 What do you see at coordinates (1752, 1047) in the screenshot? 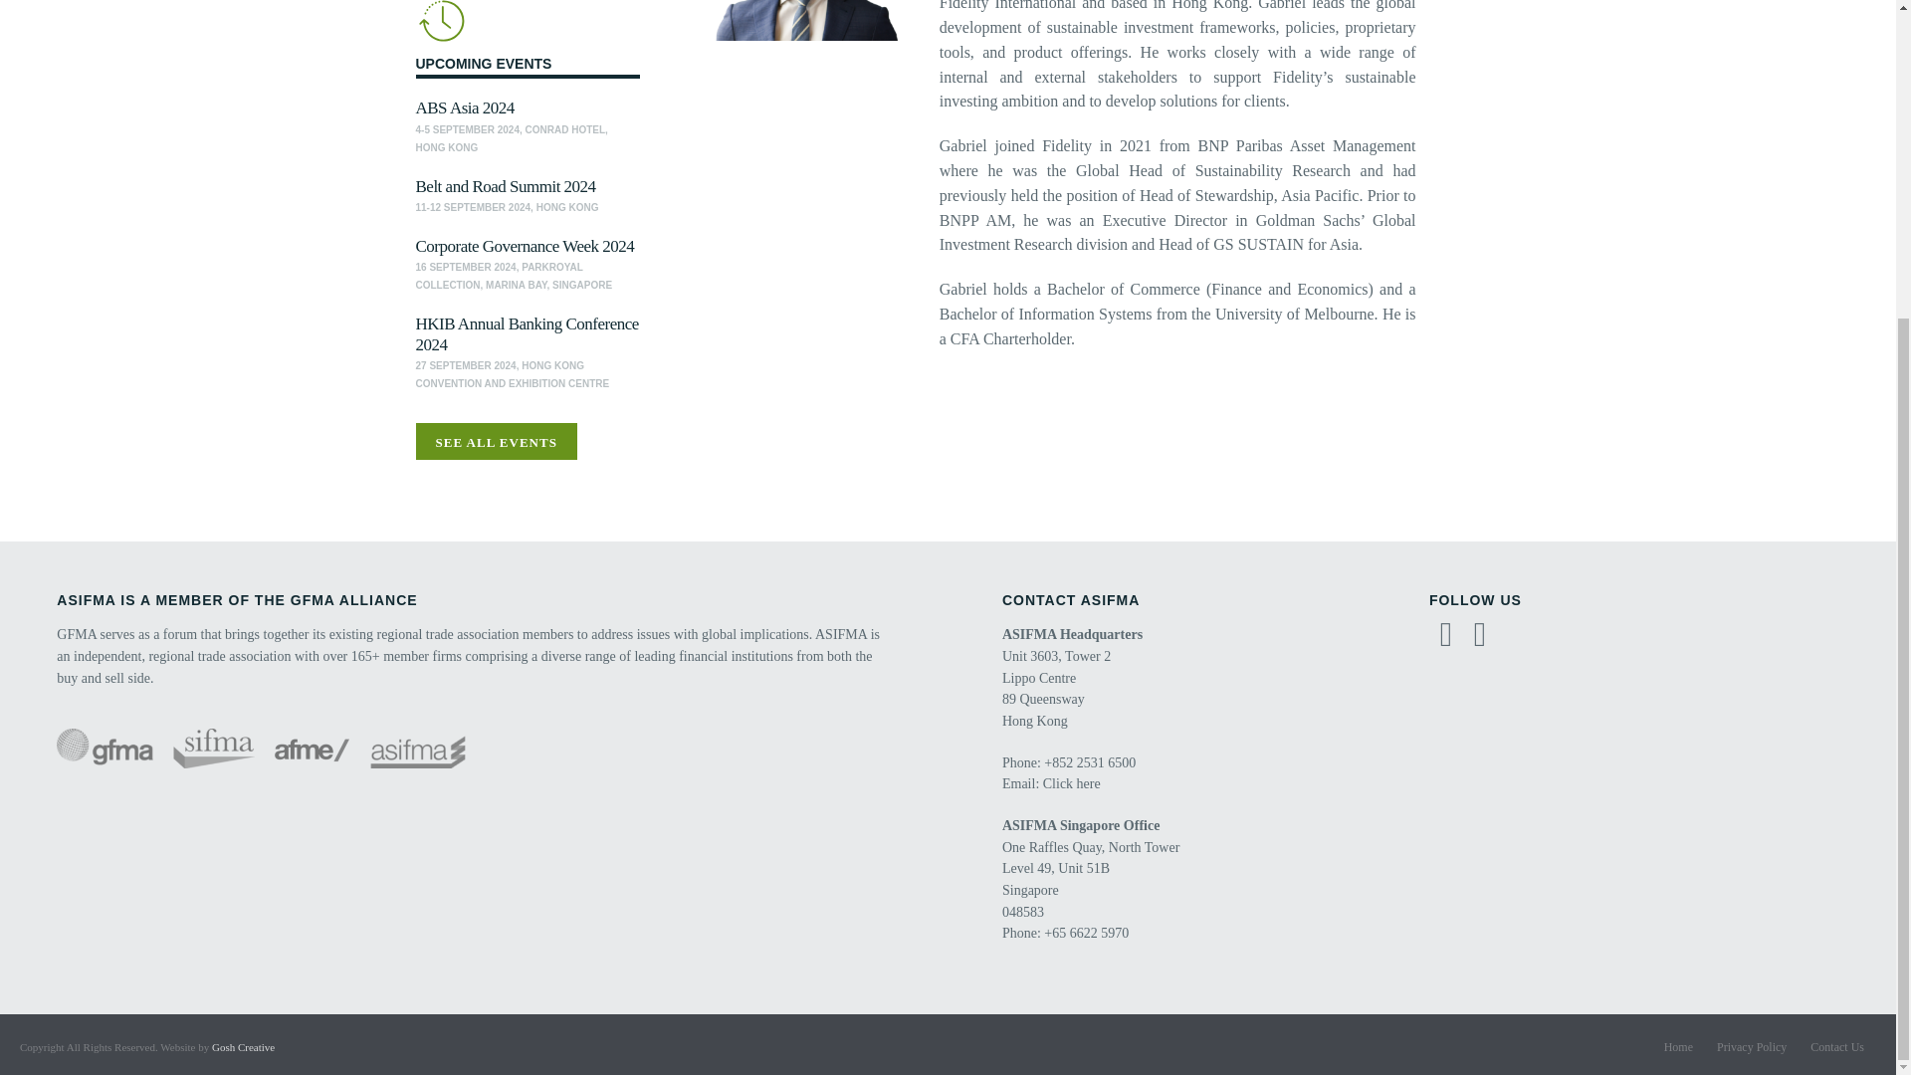
I see `Privacy Policy` at bounding box center [1752, 1047].